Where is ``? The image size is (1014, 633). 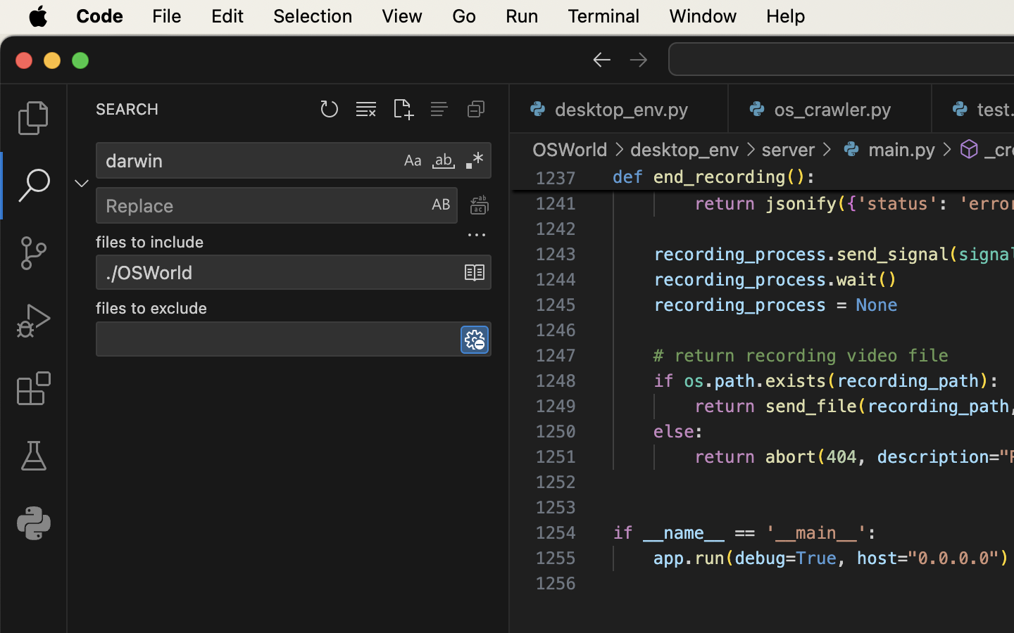  is located at coordinates (947, 149).